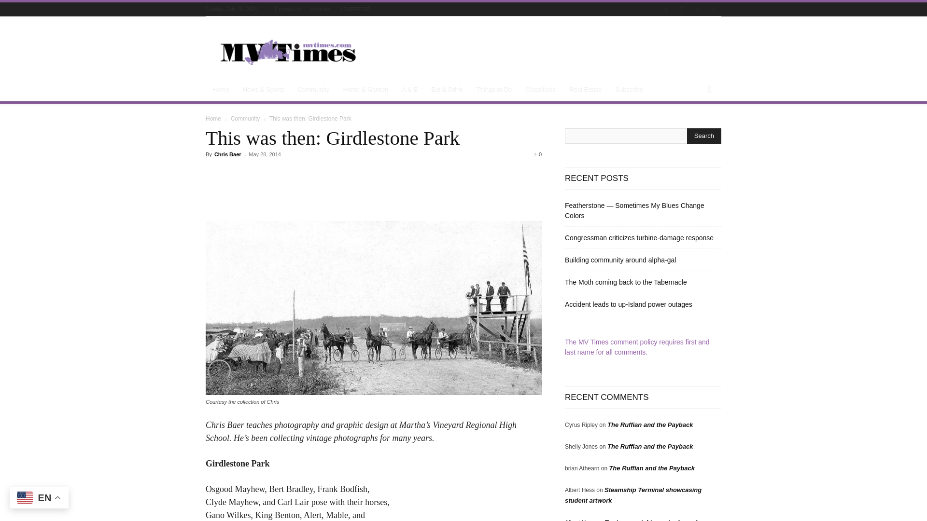 The image size is (927, 521). What do you see at coordinates (714, 10) in the screenshot?
I see `Youtube` at bounding box center [714, 10].